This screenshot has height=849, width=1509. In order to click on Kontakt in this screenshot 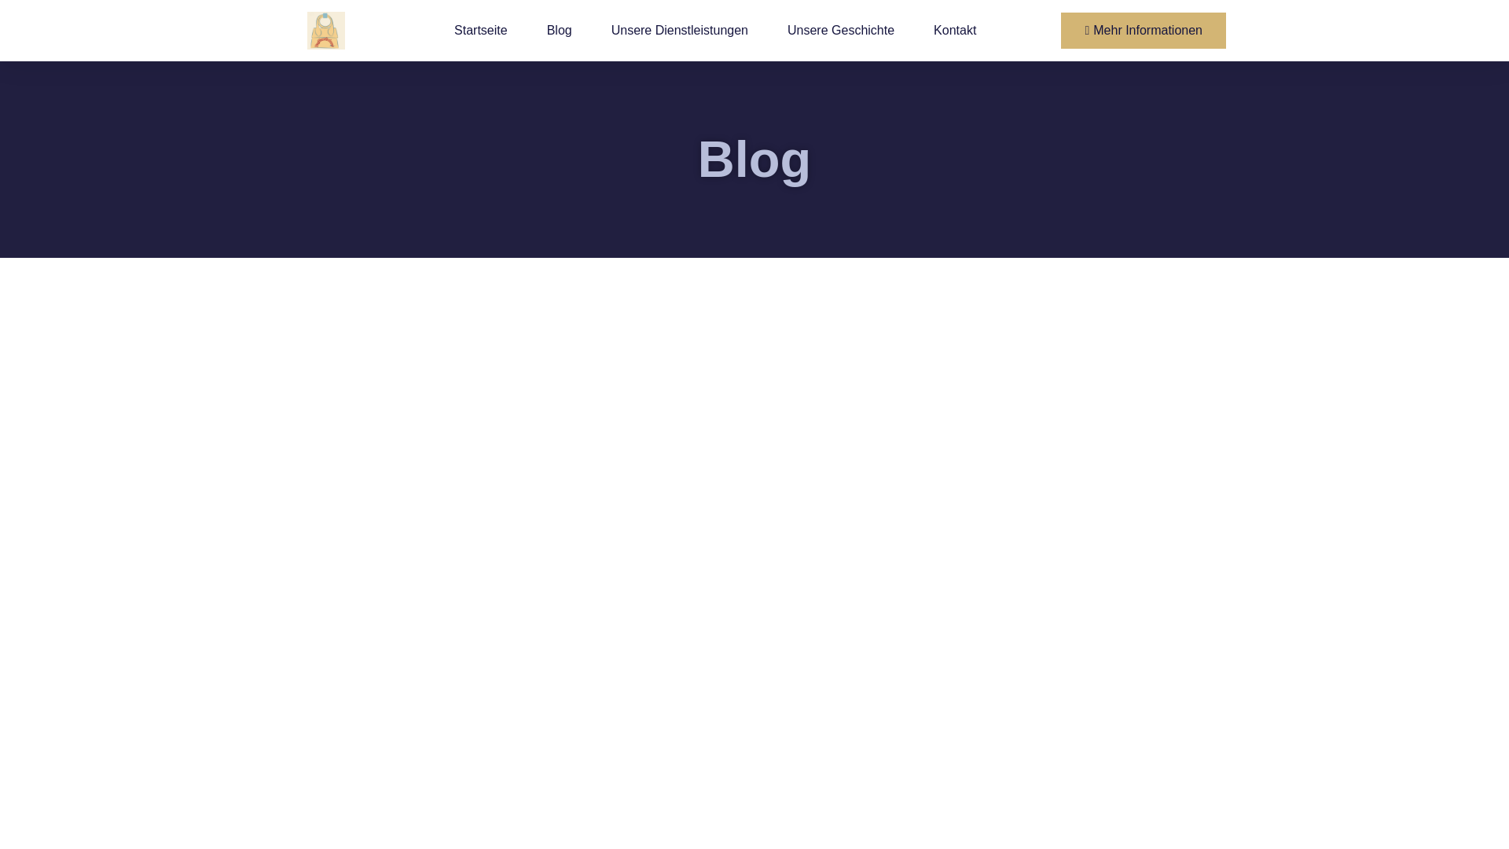, I will do `click(955, 30)`.